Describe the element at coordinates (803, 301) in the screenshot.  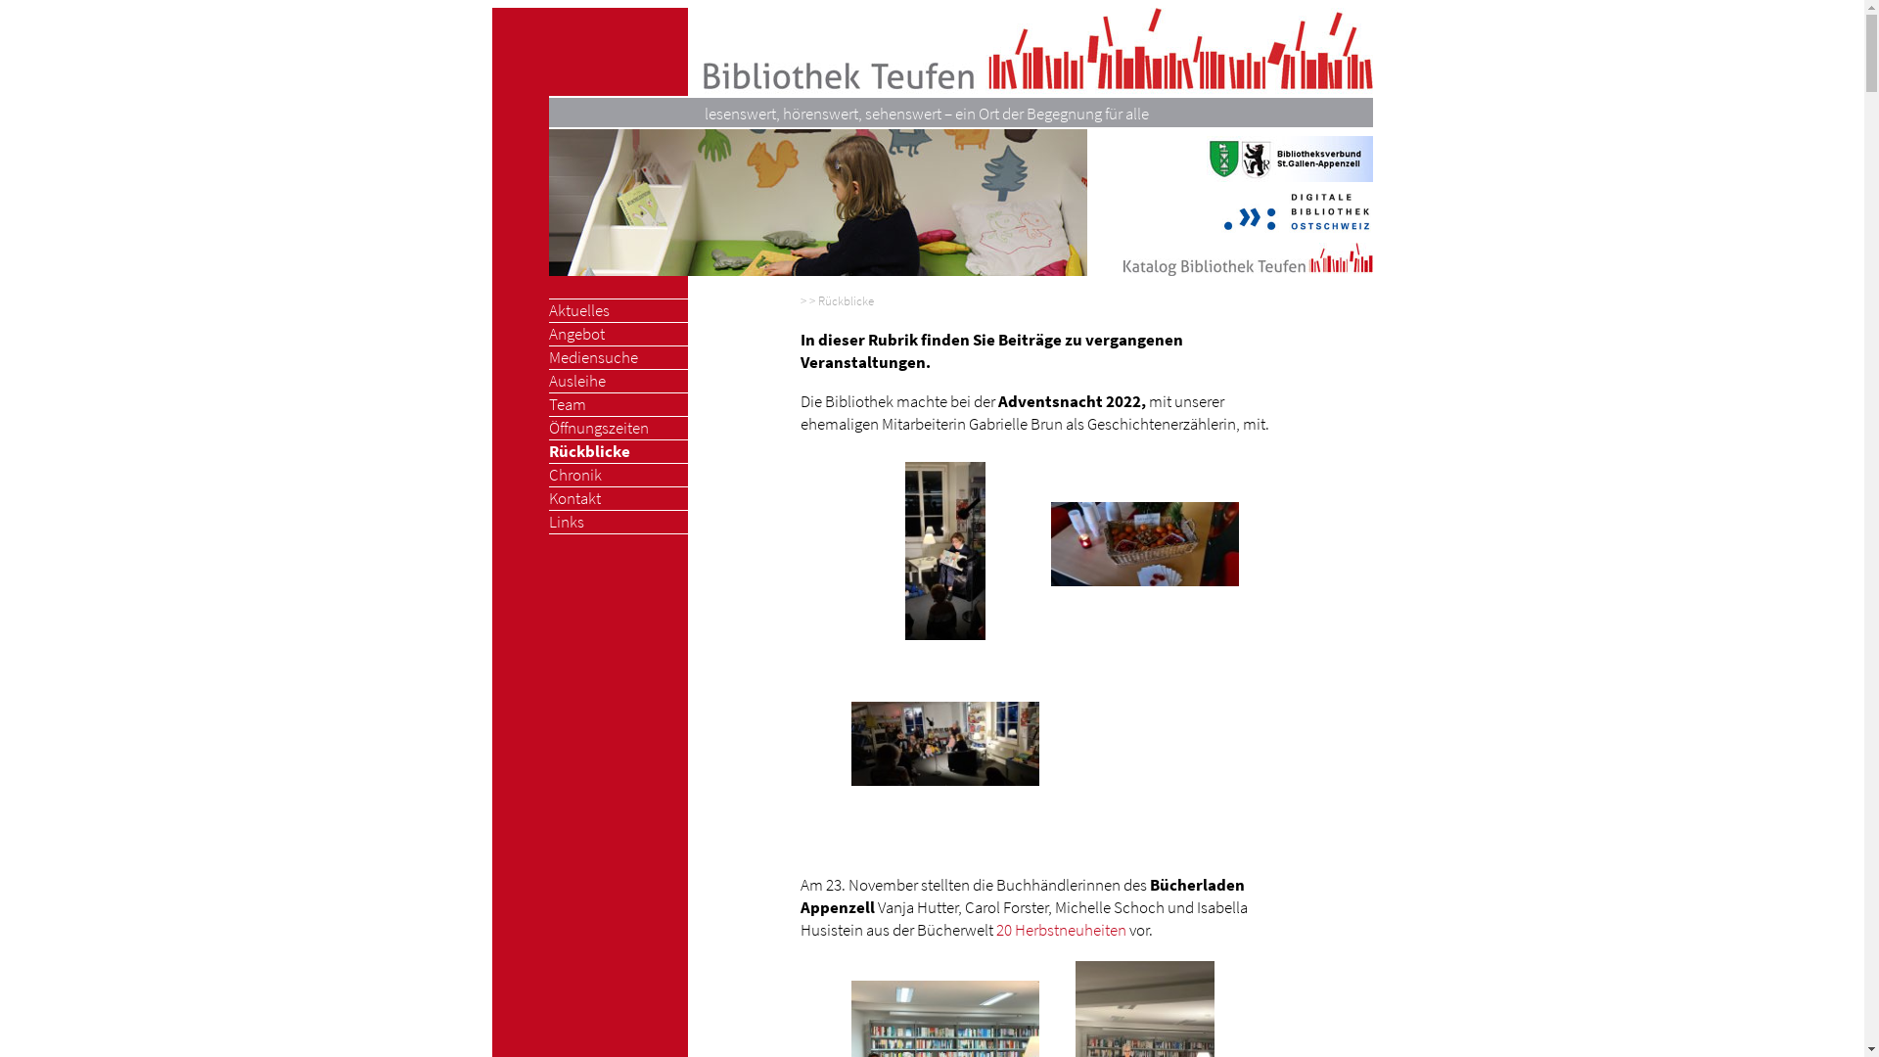
I see `>` at that location.